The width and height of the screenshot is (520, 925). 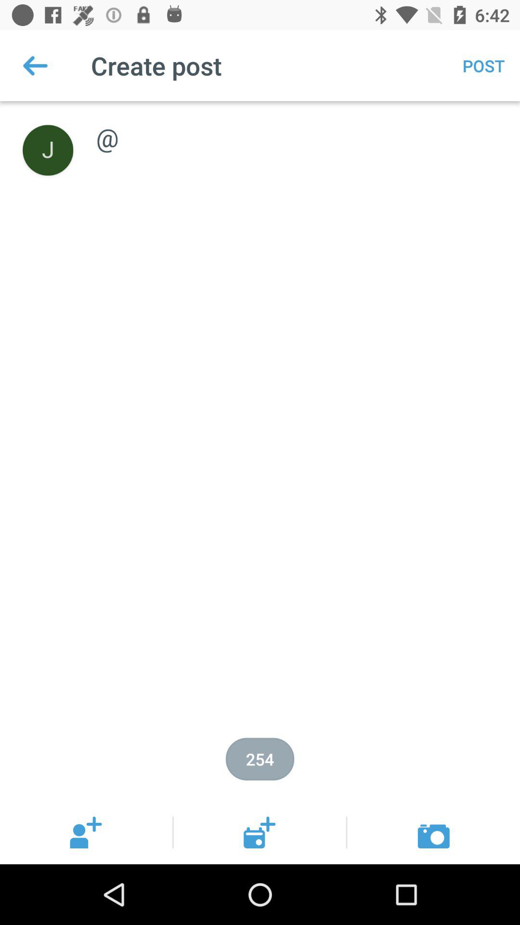 What do you see at coordinates (298, 127) in the screenshot?
I see `launch icon below post` at bounding box center [298, 127].